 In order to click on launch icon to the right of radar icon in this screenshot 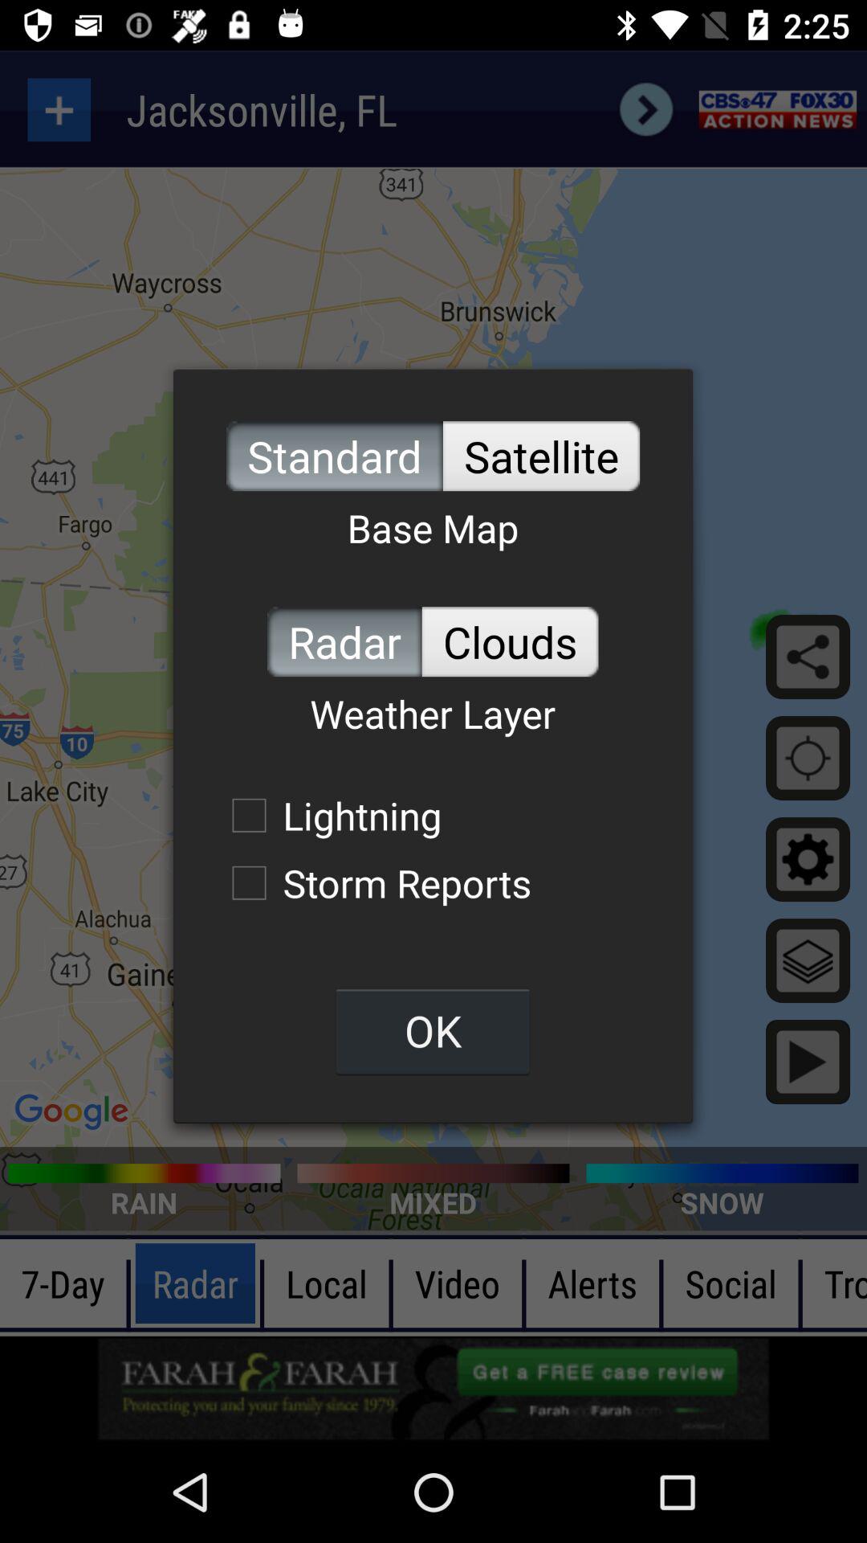, I will do `click(510, 641)`.